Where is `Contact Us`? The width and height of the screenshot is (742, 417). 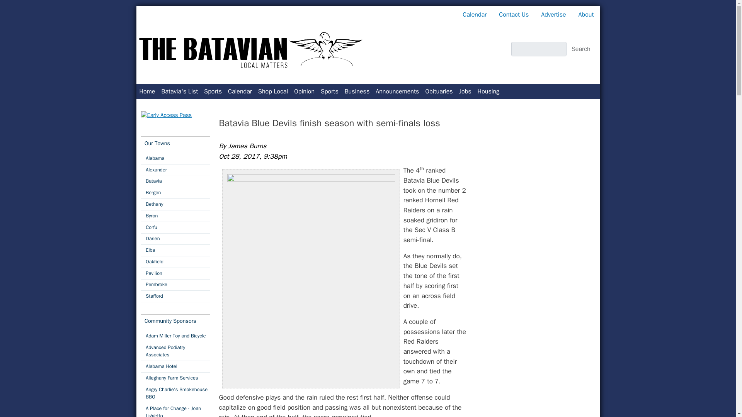
Contact Us is located at coordinates (514, 15).